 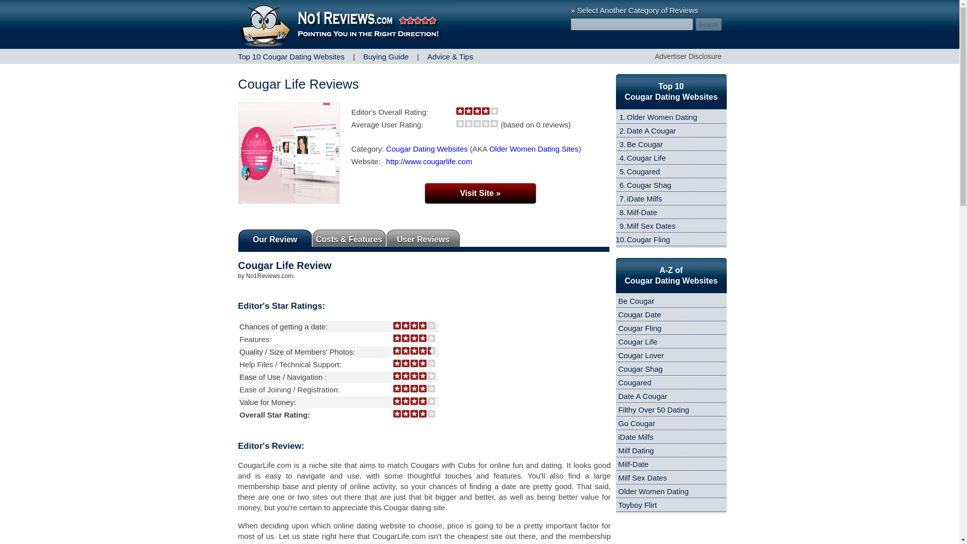 What do you see at coordinates (643, 171) in the screenshot?
I see `Cougared` at bounding box center [643, 171].